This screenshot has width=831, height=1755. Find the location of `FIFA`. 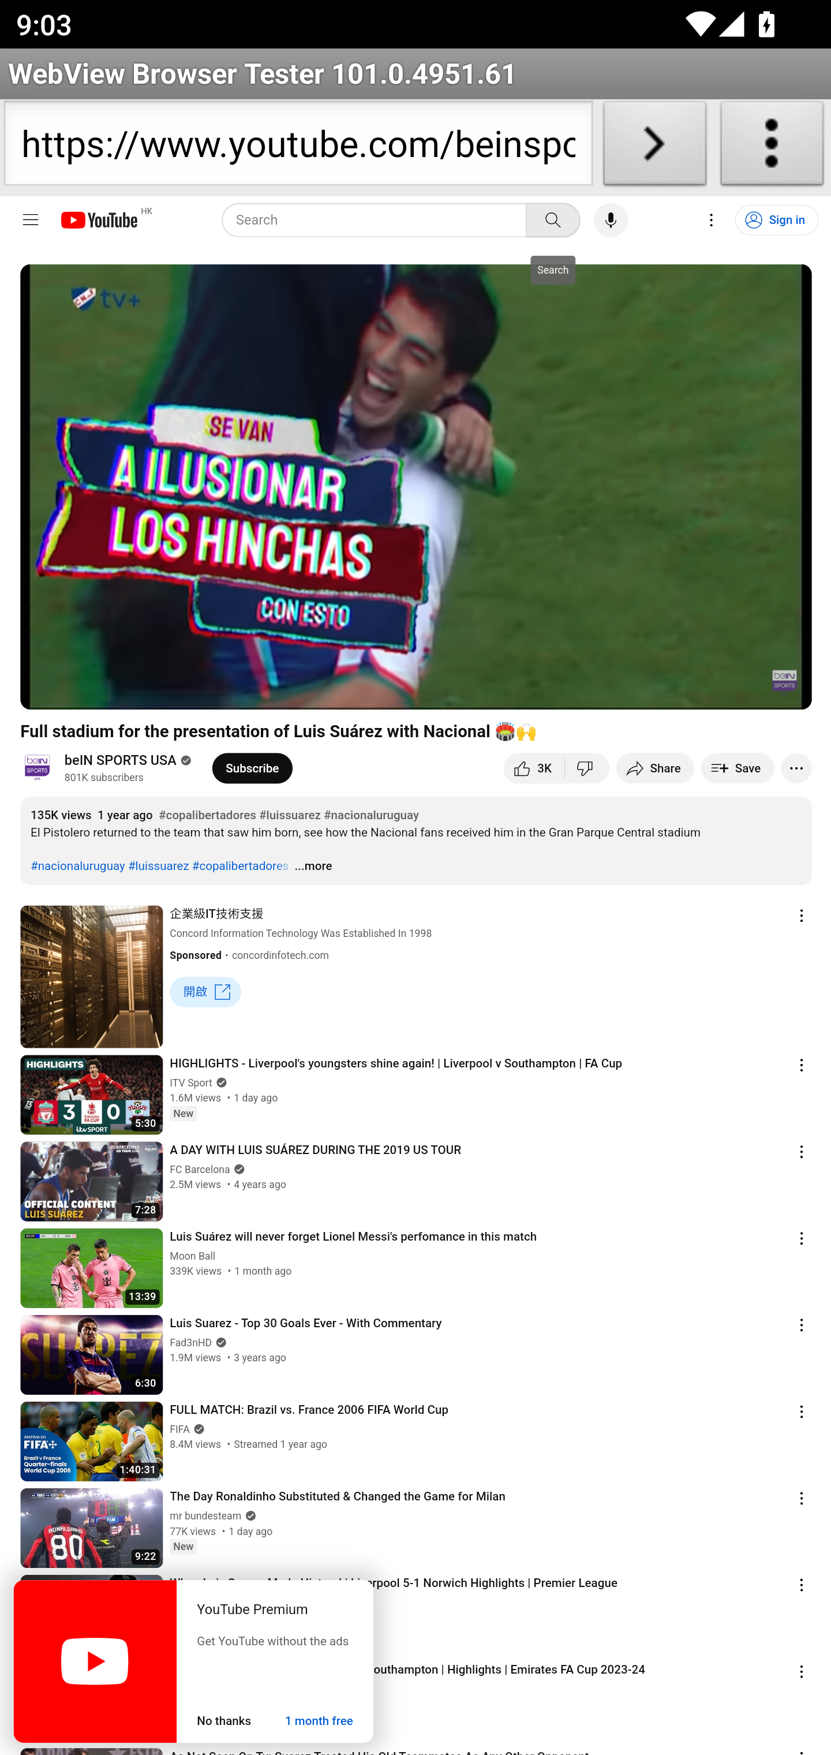

FIFA is located at coordinates (179, 1429).